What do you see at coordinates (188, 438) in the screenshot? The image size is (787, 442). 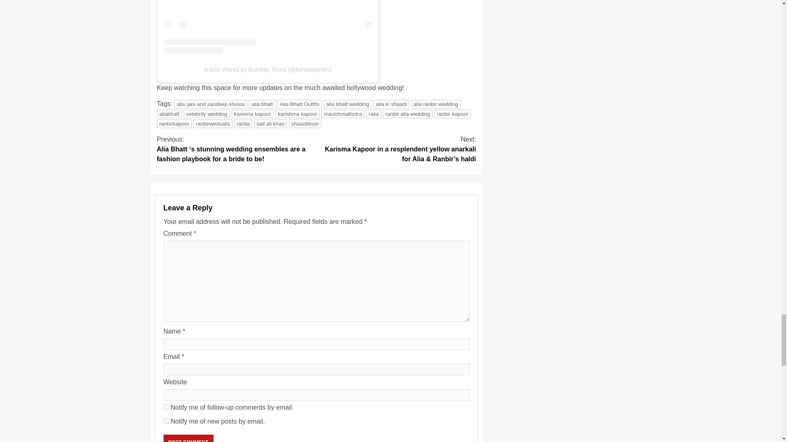 I see `Post Comment` at bounding box center [188, 438].